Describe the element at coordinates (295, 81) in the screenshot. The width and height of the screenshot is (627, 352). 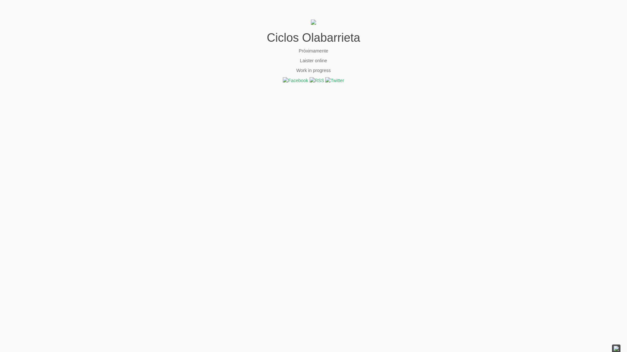
I see `Facebook` at that location.